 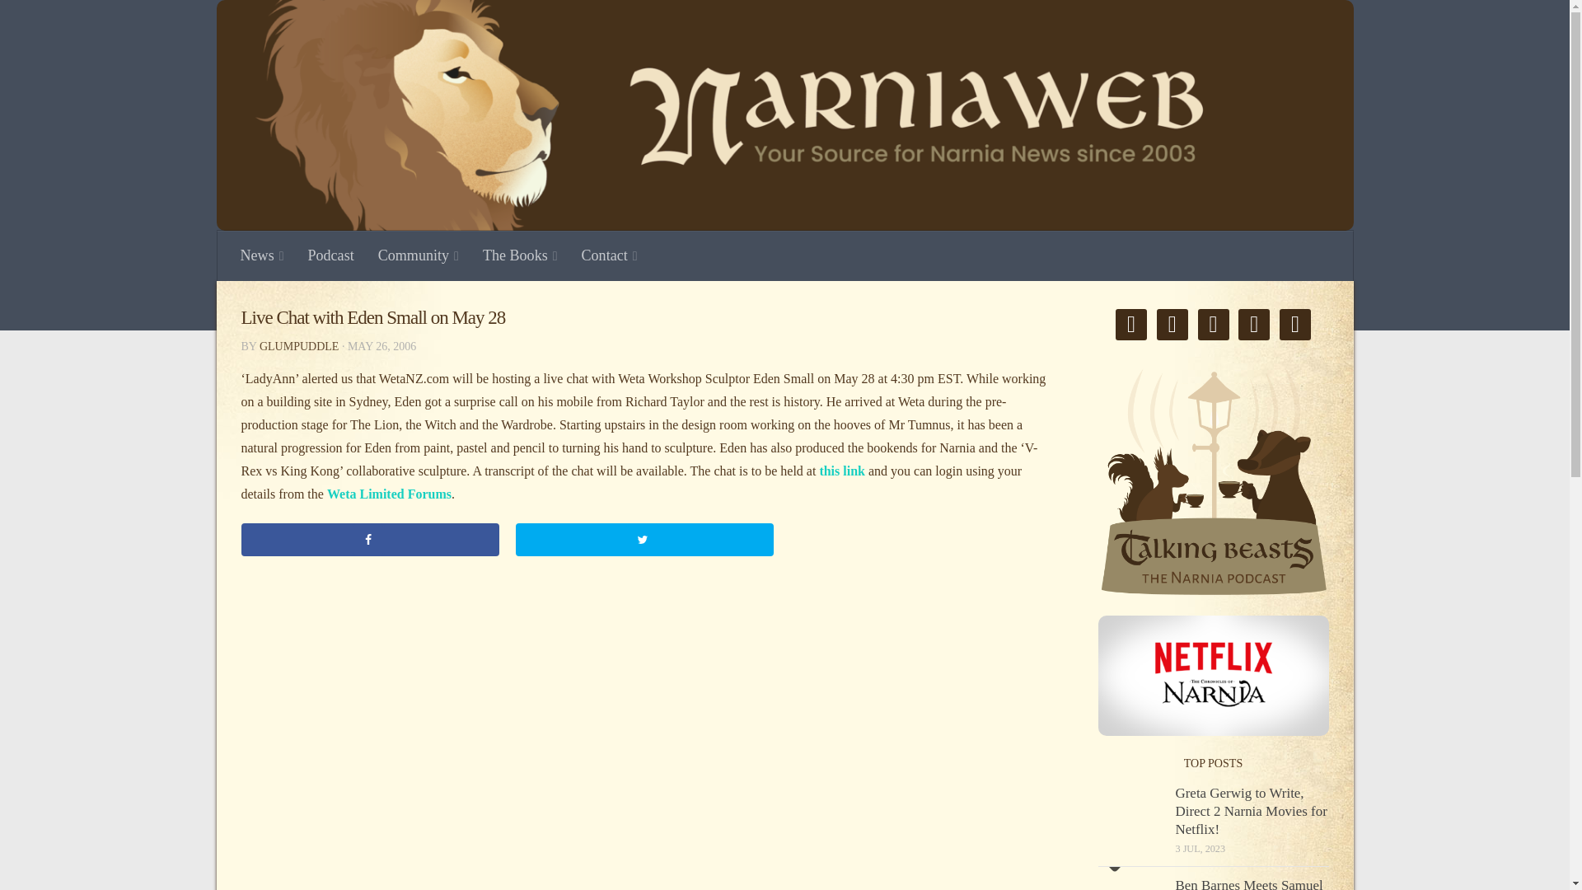 I want to click on Share on Twitter, so click(x=644, y=540).